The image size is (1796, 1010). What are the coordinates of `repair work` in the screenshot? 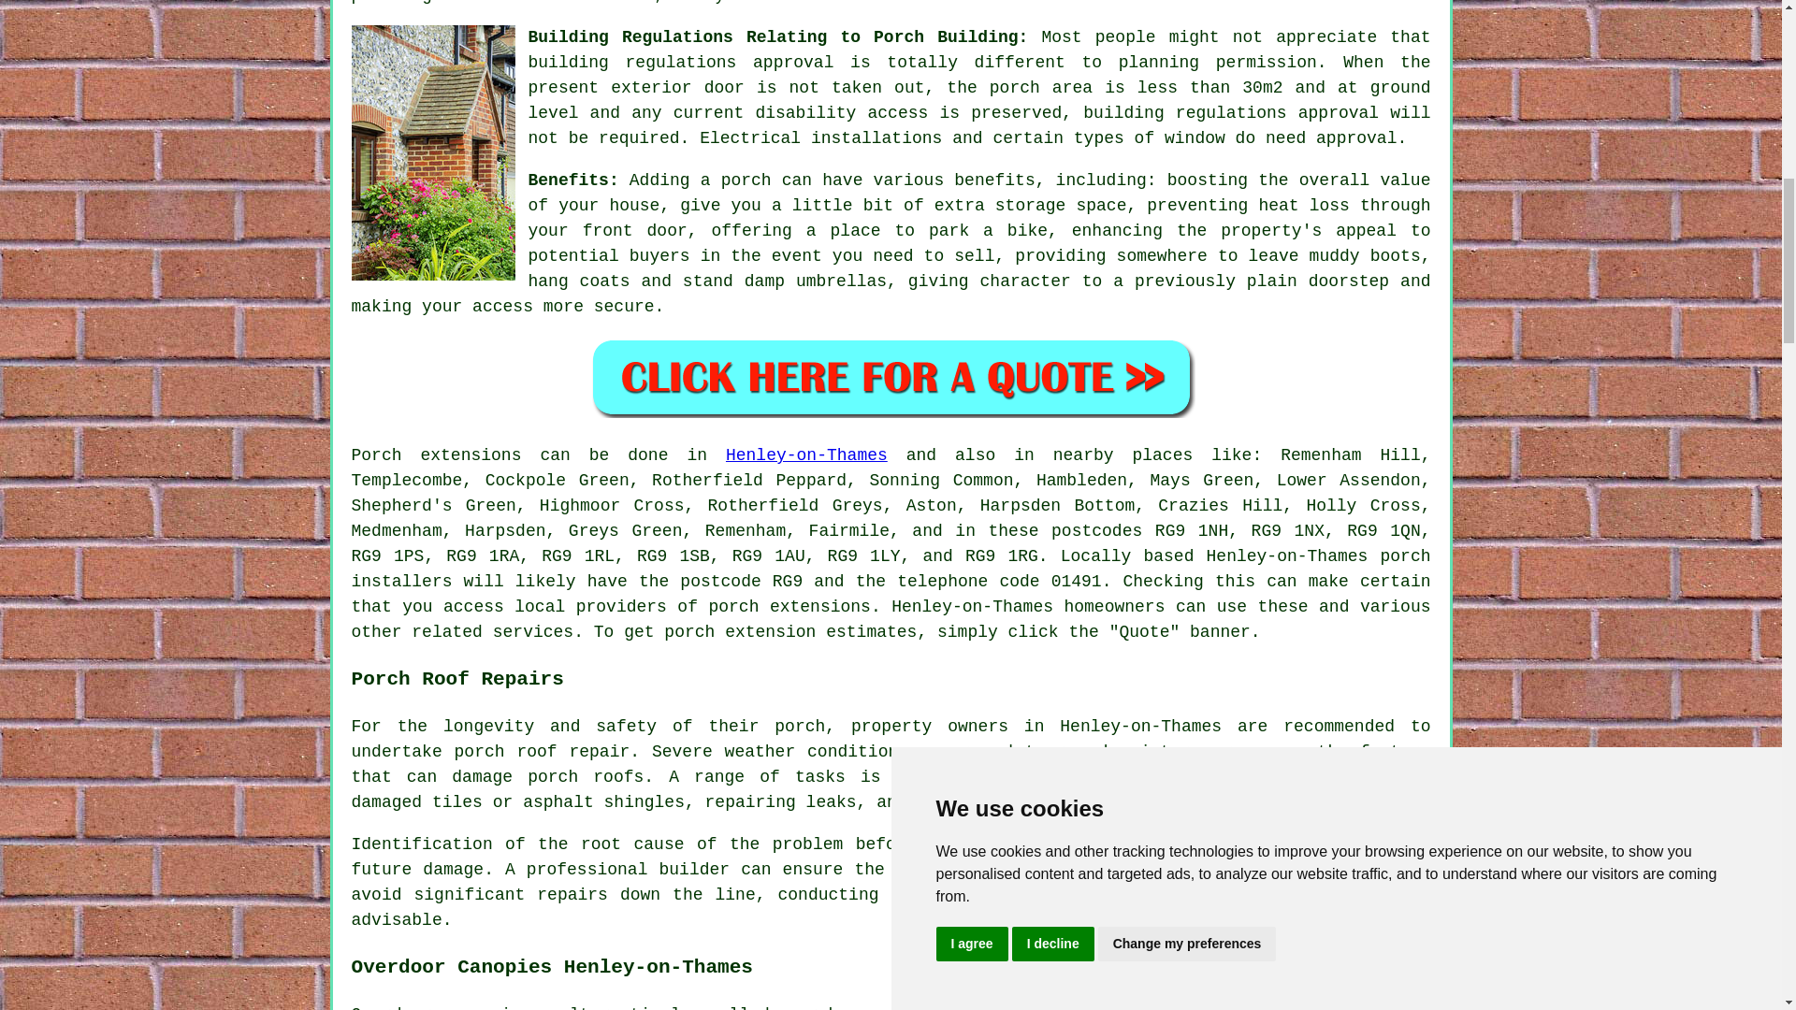 It's located at (1121, 844).